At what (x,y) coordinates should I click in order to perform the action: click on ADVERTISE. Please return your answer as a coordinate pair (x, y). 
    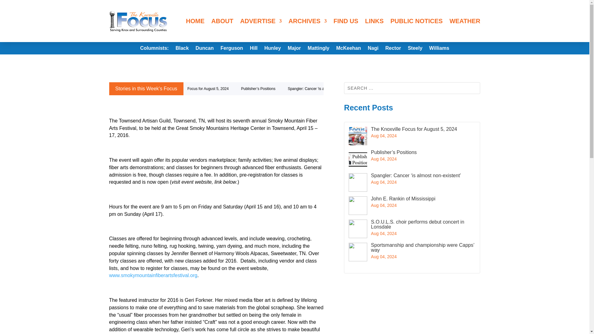
    Looking at the image, I should click on (260, 21).